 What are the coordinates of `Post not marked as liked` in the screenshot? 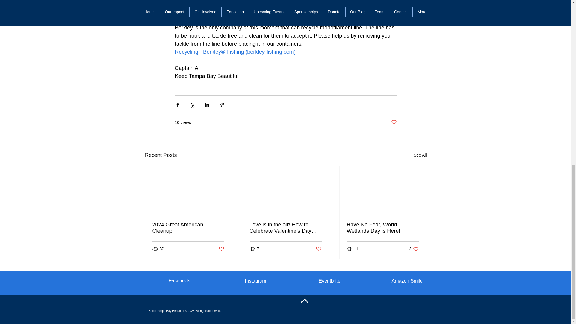 It's located at (221, 249).